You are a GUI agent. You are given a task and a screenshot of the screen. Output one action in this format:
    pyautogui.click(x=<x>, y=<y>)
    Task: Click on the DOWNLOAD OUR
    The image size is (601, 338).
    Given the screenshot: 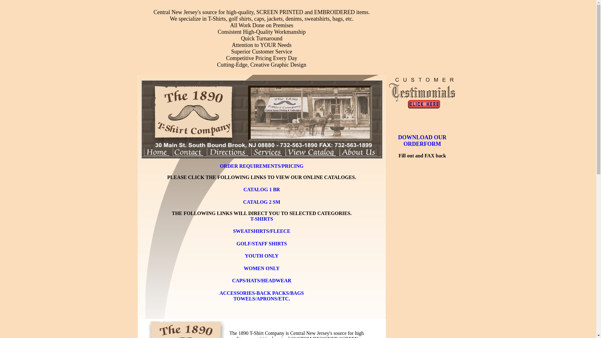 What is the action you would take?
    pyautogui.click(x=423, y=137)
    